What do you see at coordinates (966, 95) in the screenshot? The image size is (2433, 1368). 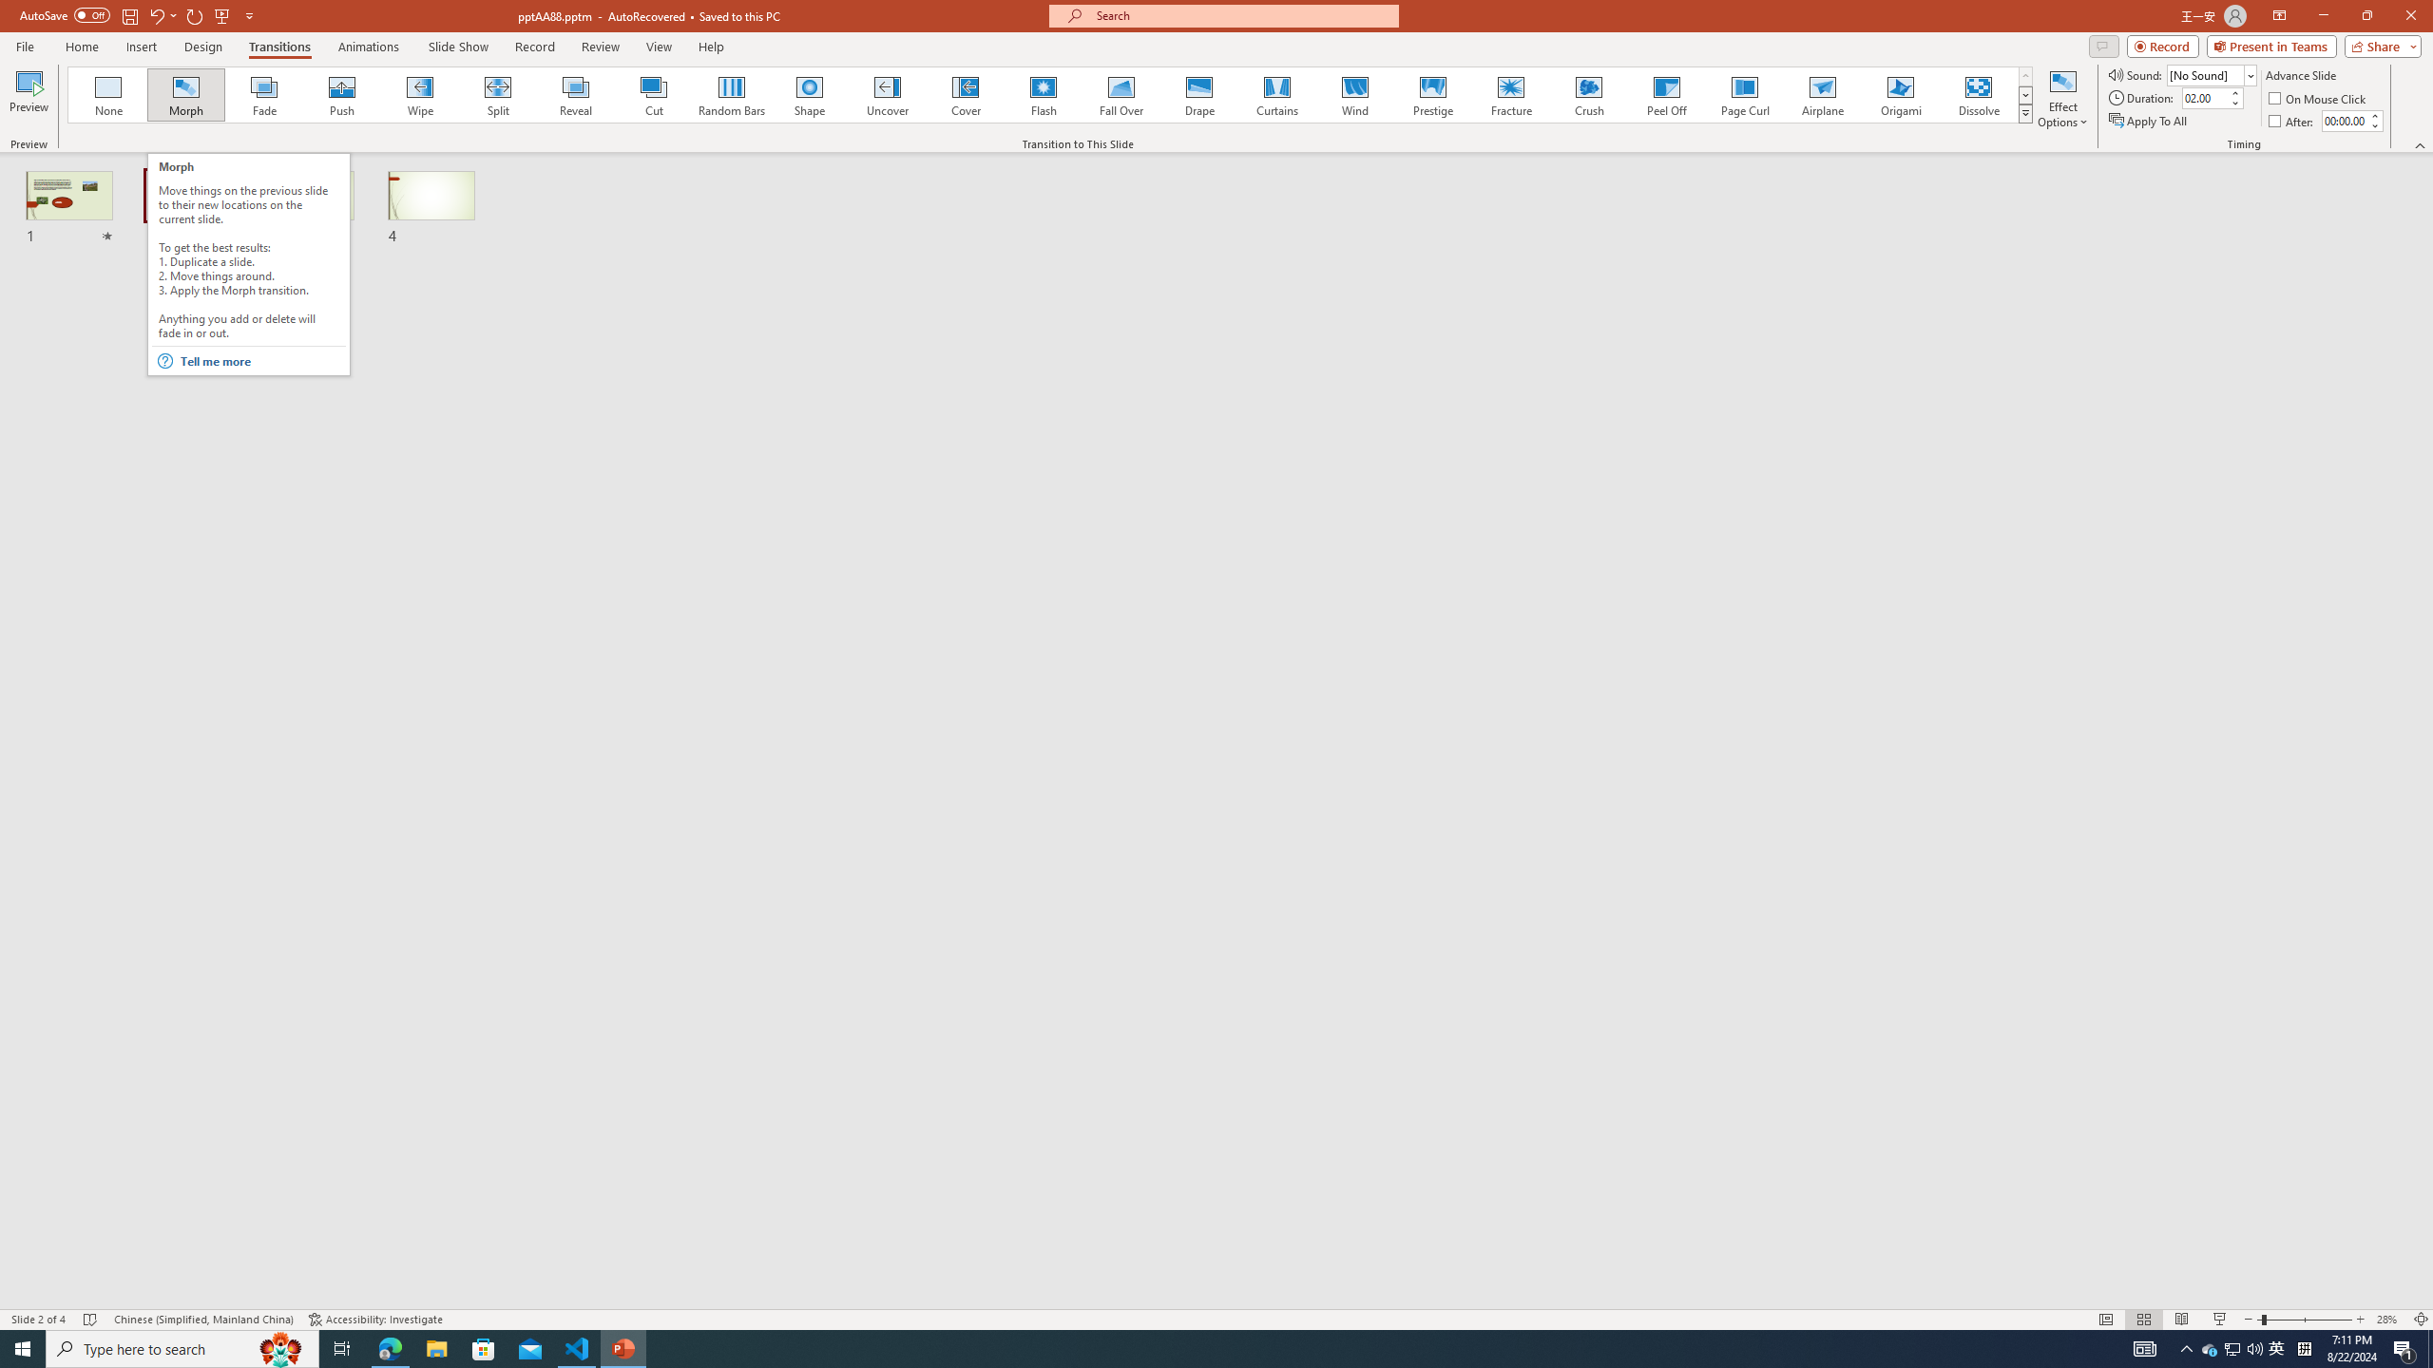 I see `Cover` at bounding box center [966, 95].